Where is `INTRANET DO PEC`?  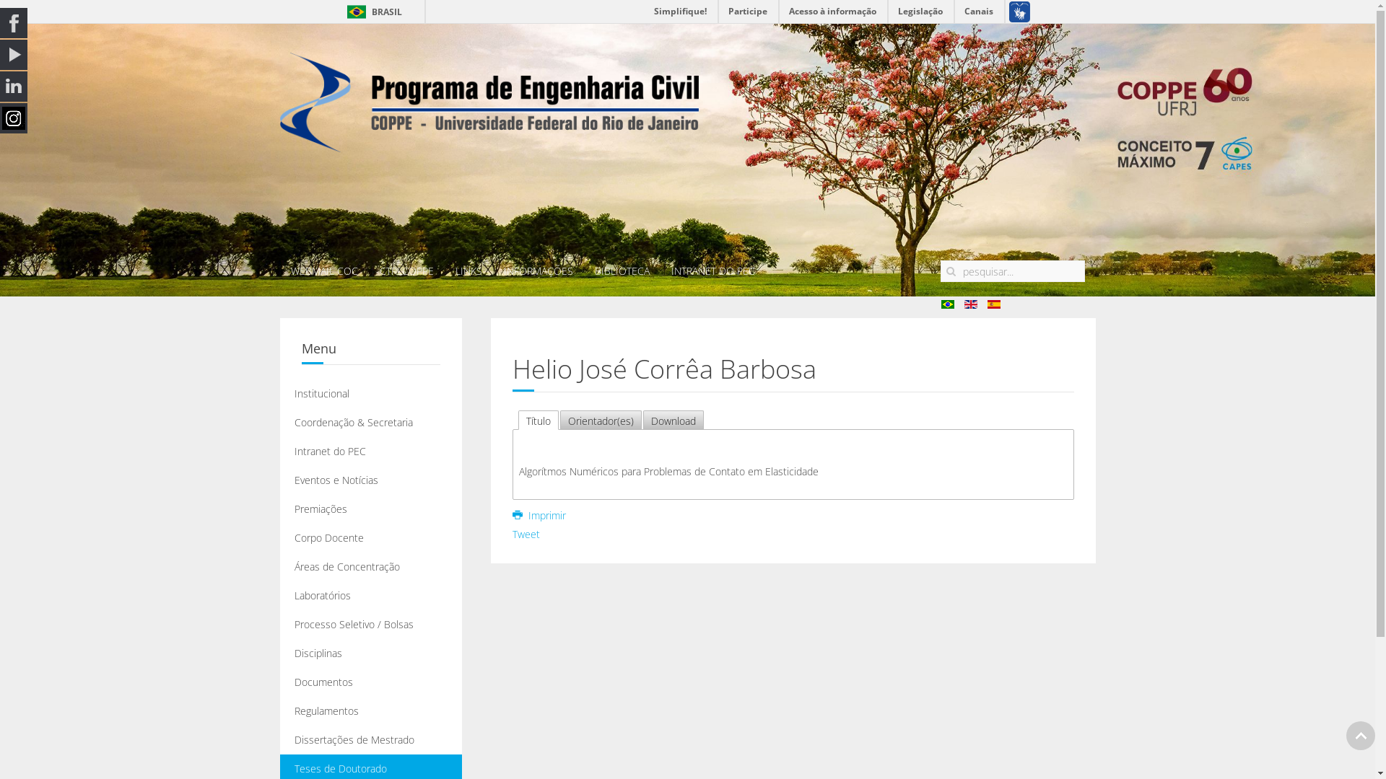 INTRANET DO PEC is located at coordinates (712, 271).